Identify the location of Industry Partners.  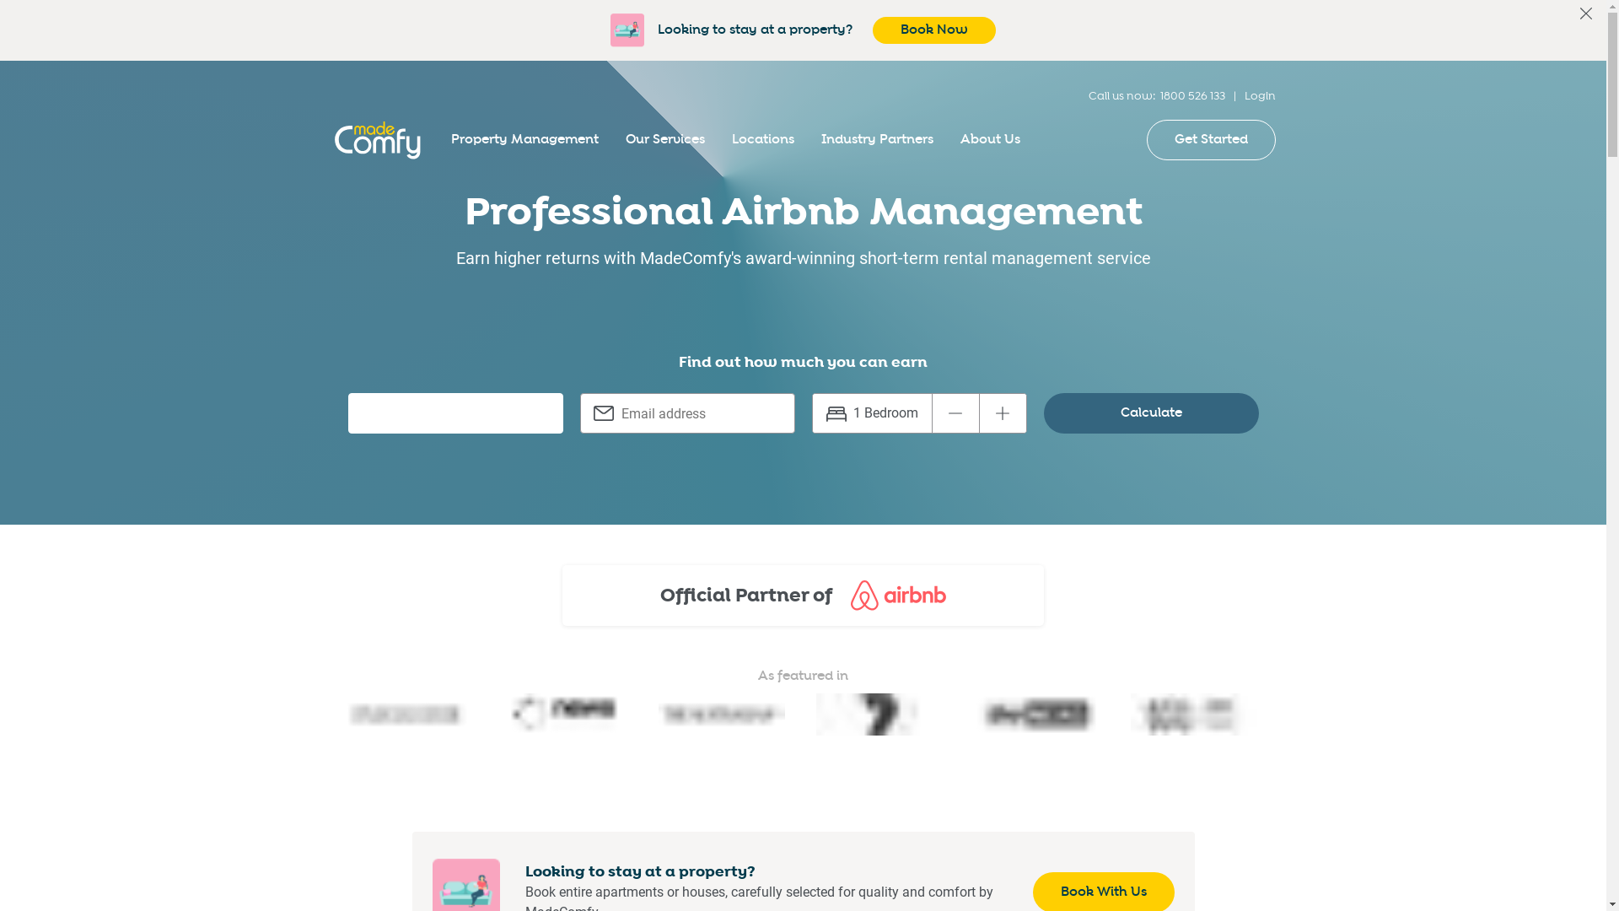
(877, 140).